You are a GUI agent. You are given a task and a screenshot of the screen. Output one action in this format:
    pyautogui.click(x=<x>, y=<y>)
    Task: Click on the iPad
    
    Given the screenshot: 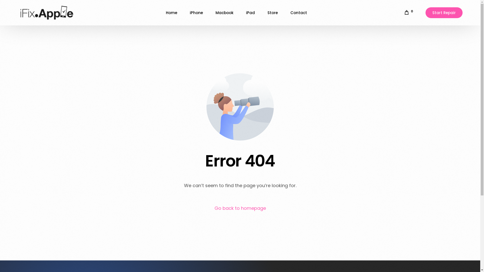 What is the action you would take?
    pyautogui.click(x=251, y=13)
    